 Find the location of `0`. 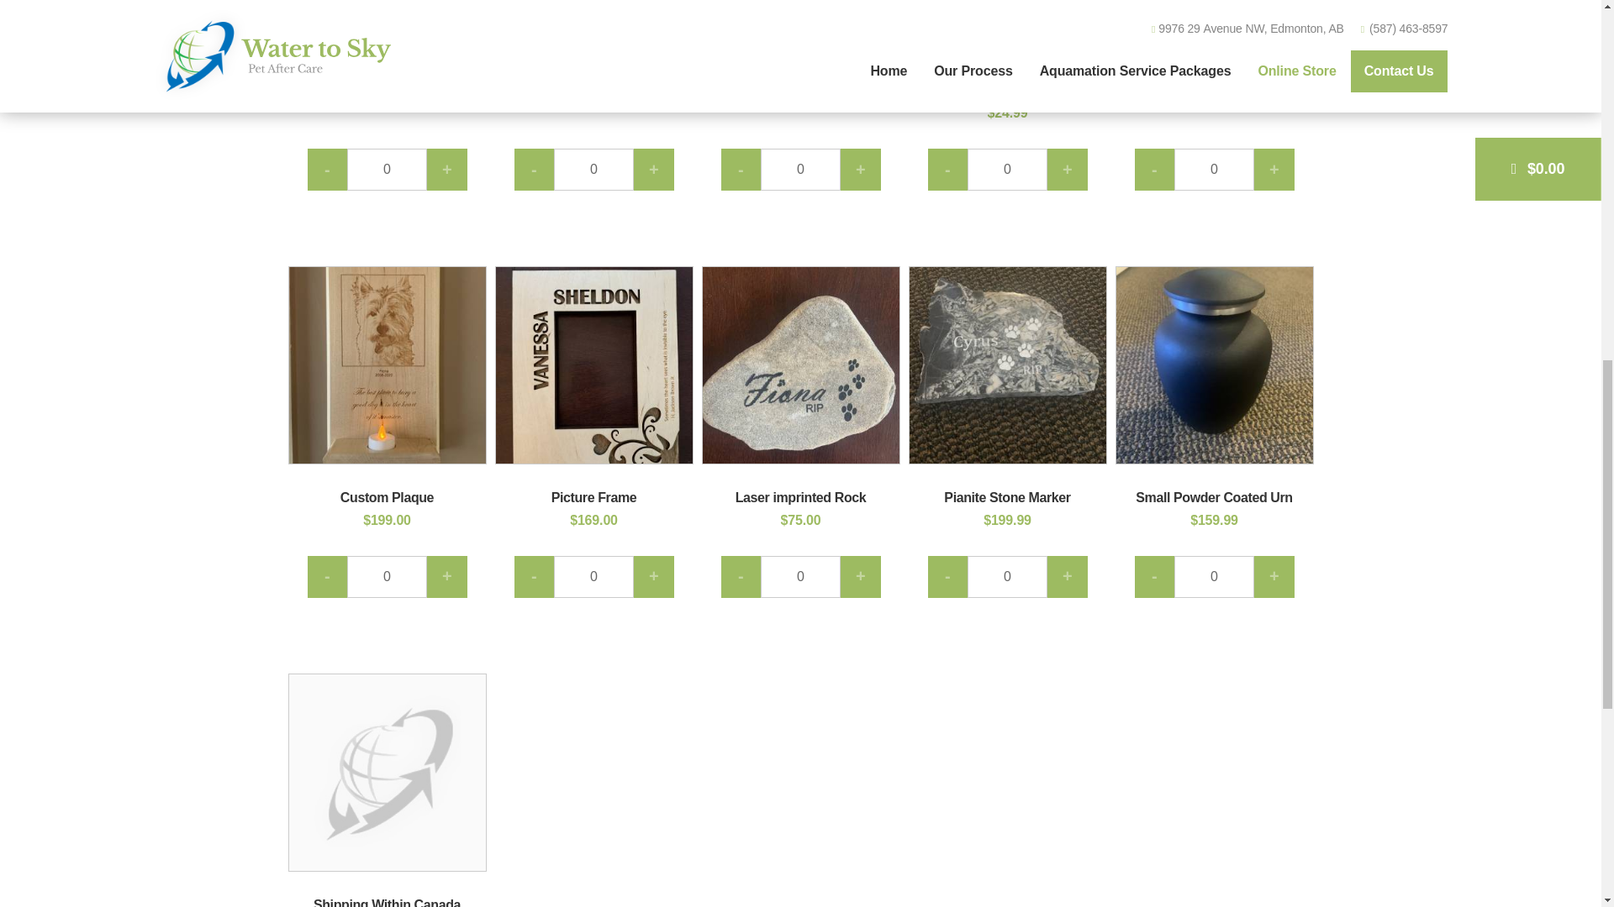

0 is located at coordinates (1214, 170).